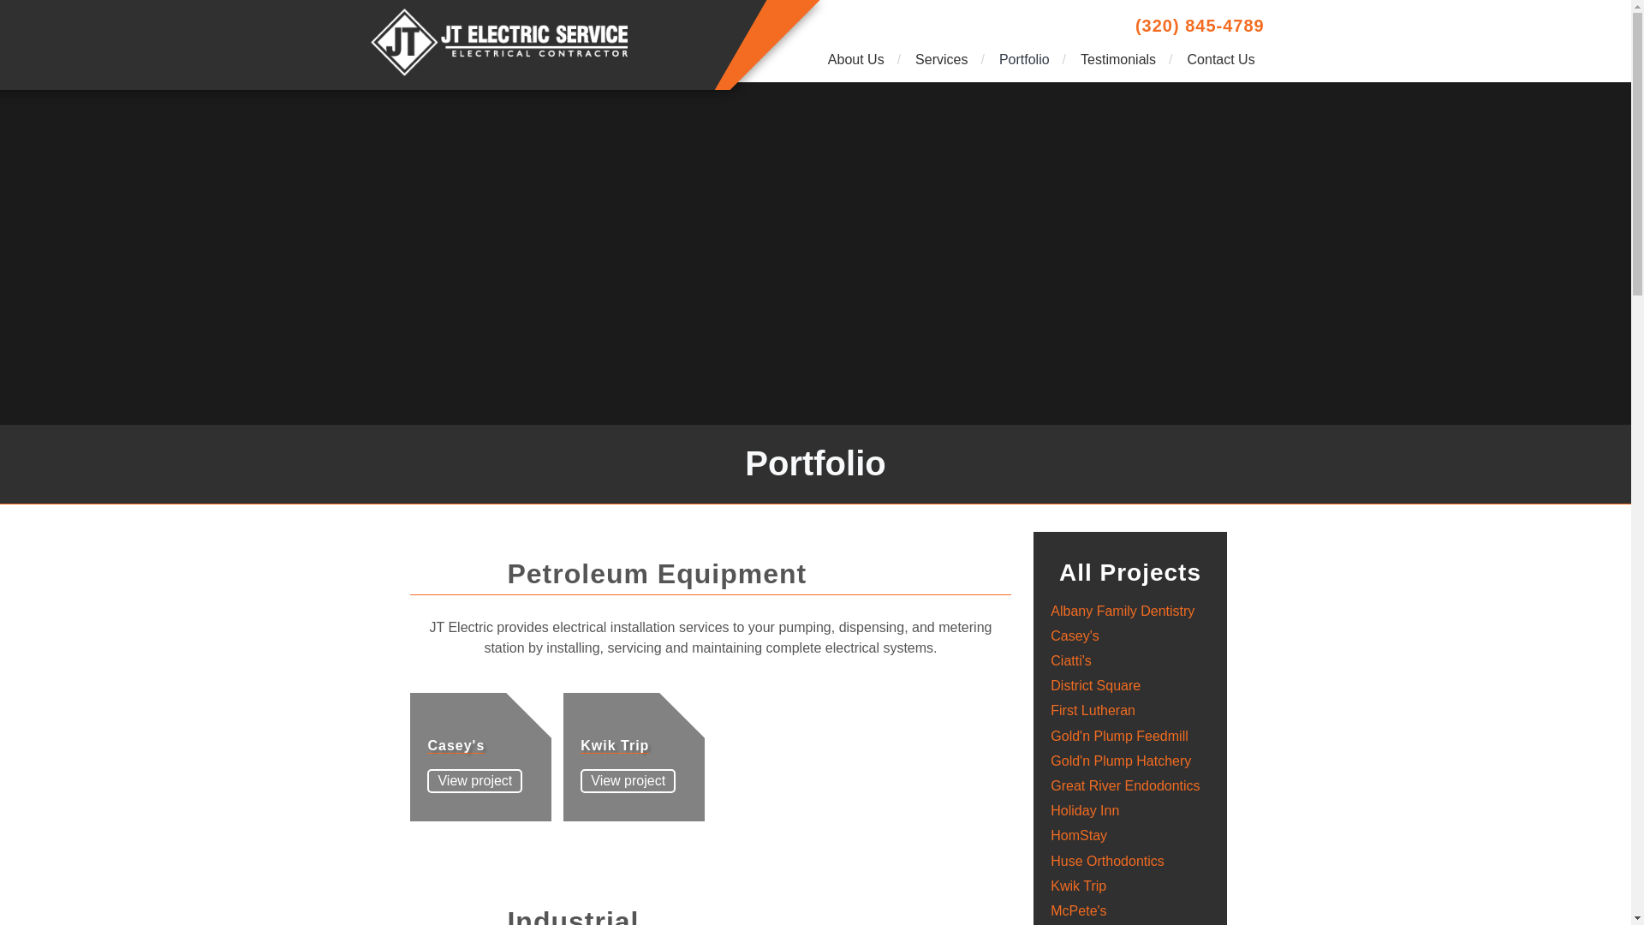 Image resolution: width=1644 pixels, height=925 pixels. What do you see at coordinates (628, 780) in the screenshot?
I see `View project` at bounding box center [628, 780].